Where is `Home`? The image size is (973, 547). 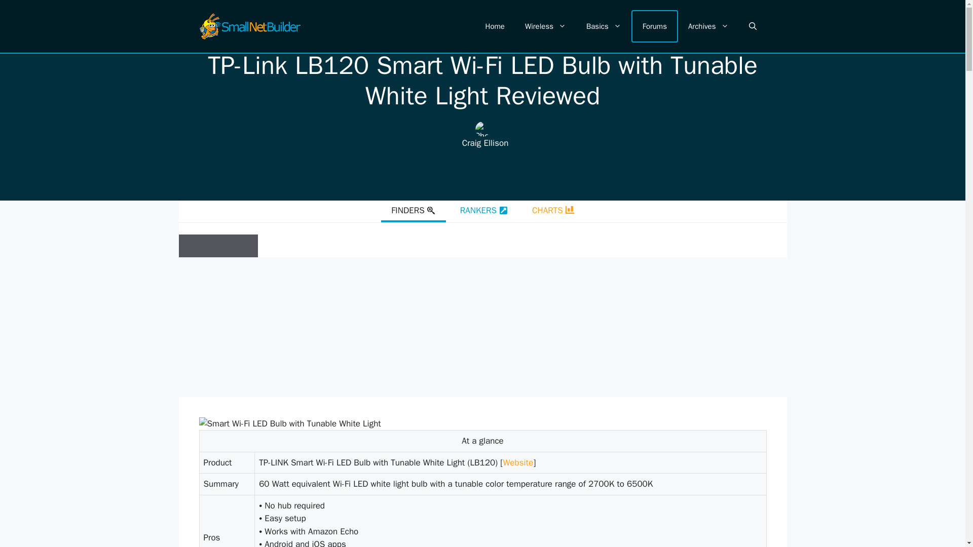
Home is located at coordinates (495, 26).